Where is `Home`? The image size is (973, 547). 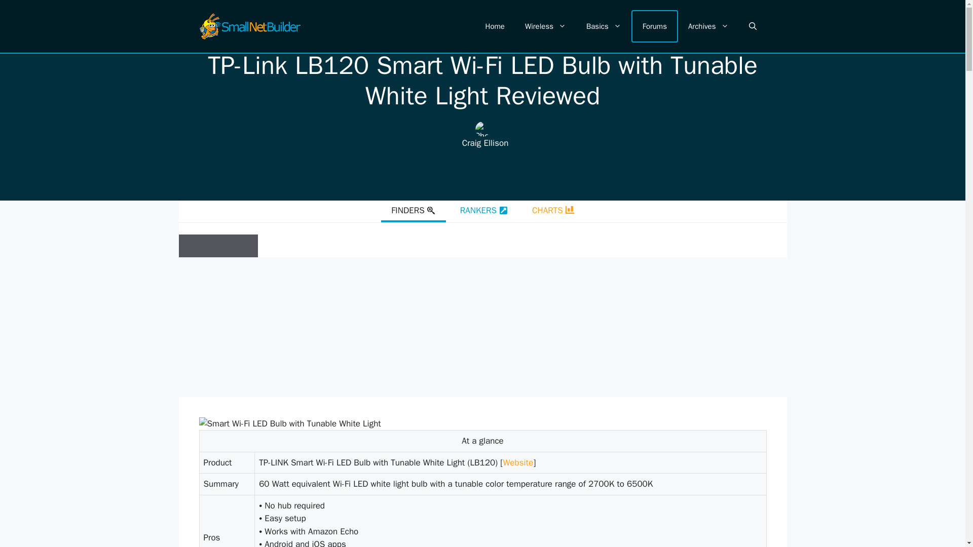
Home is located at coordinates (495, 26).